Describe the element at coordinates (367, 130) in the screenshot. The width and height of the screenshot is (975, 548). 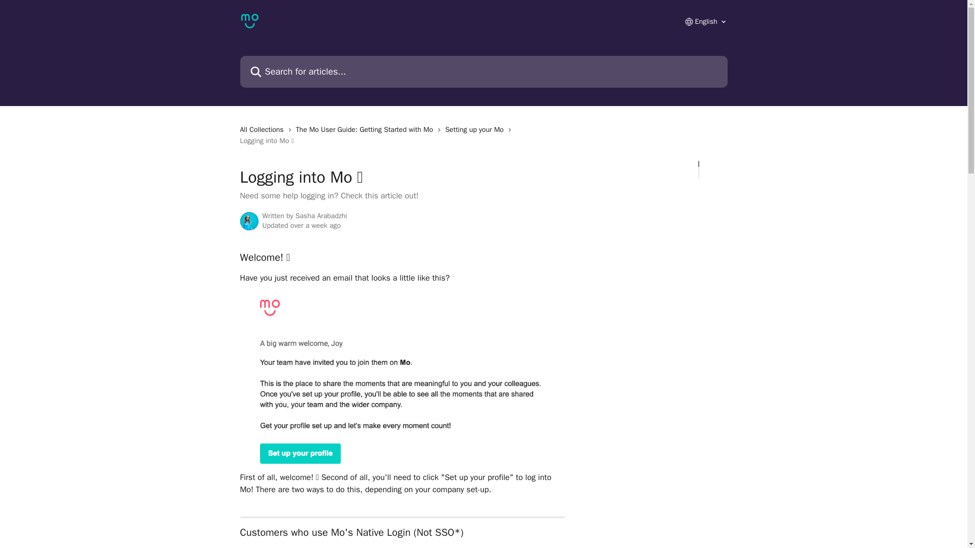
I see `The Mo User Guide: Getting Started with Mo` at that location.